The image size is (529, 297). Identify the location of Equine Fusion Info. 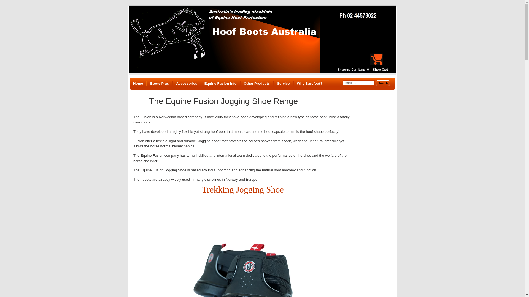
(220, 84).